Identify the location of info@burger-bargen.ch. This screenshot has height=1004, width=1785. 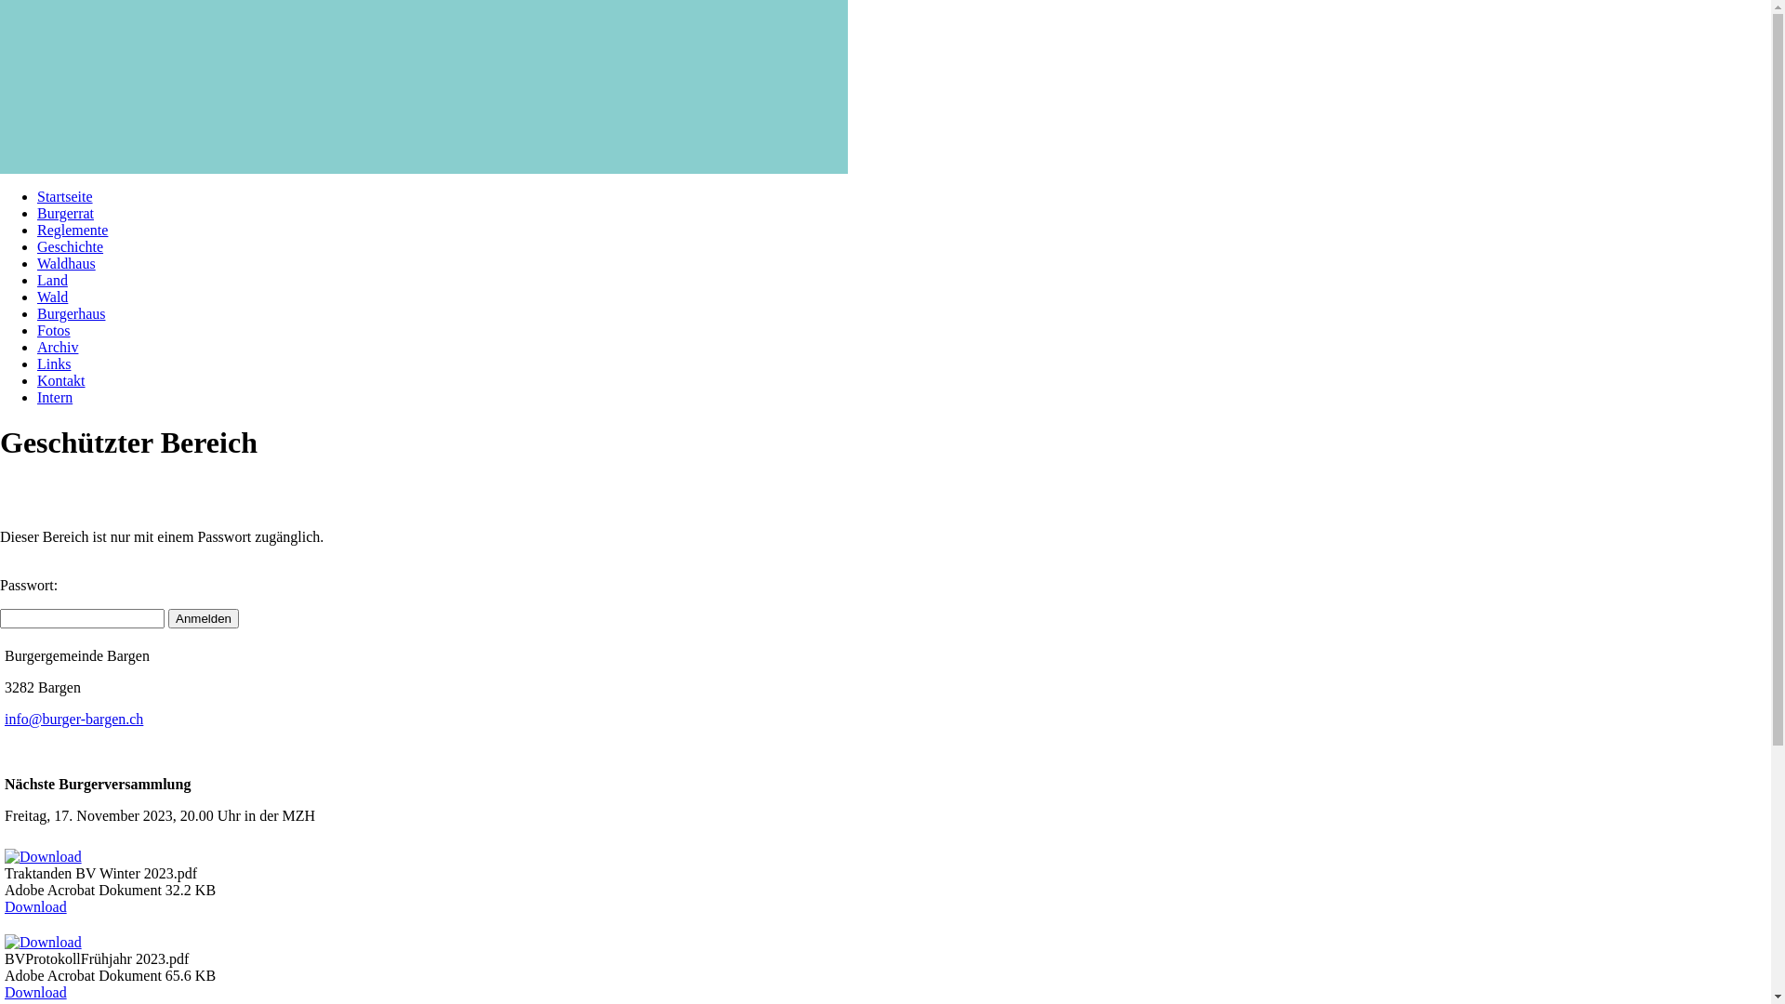
(74, 720).